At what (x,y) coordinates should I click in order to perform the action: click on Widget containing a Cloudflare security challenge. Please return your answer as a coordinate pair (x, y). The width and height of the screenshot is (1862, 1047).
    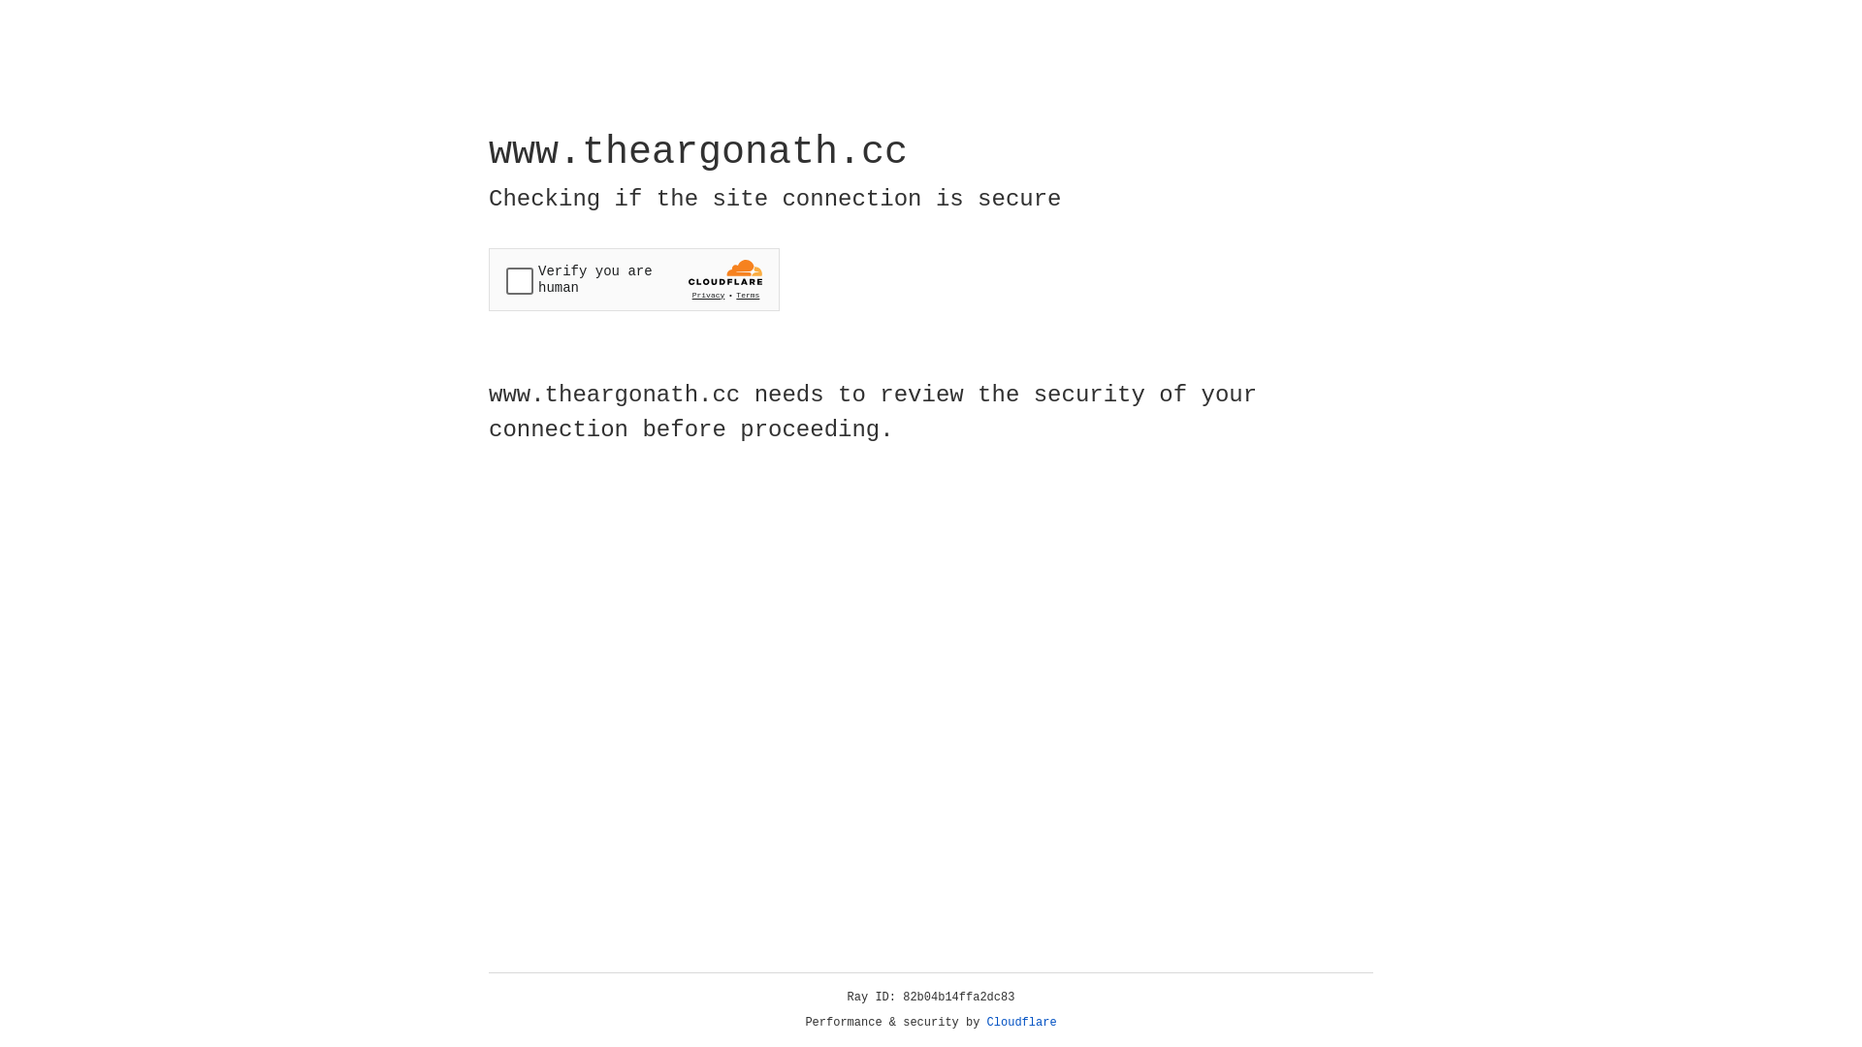
    Looking at the image, I should click on (634, 279).